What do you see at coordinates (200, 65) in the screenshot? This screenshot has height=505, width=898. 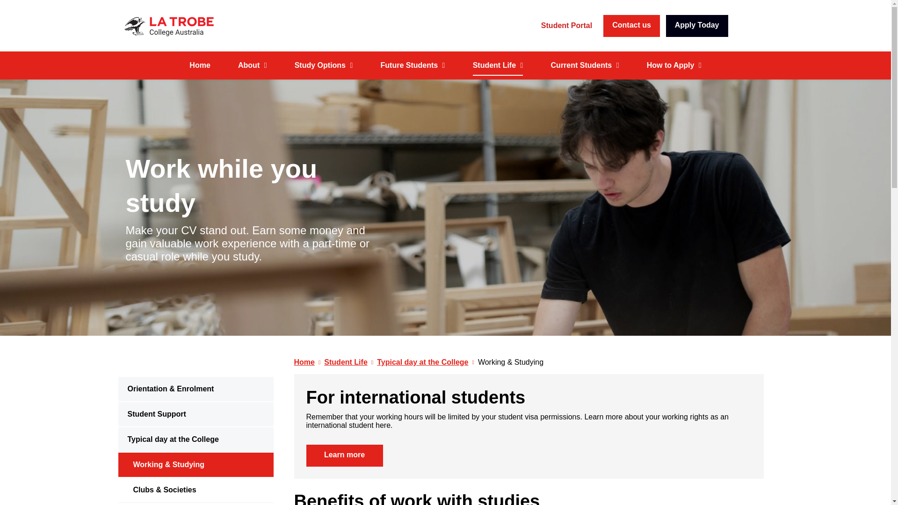 I see `Home` at bounding box center [200, 65].